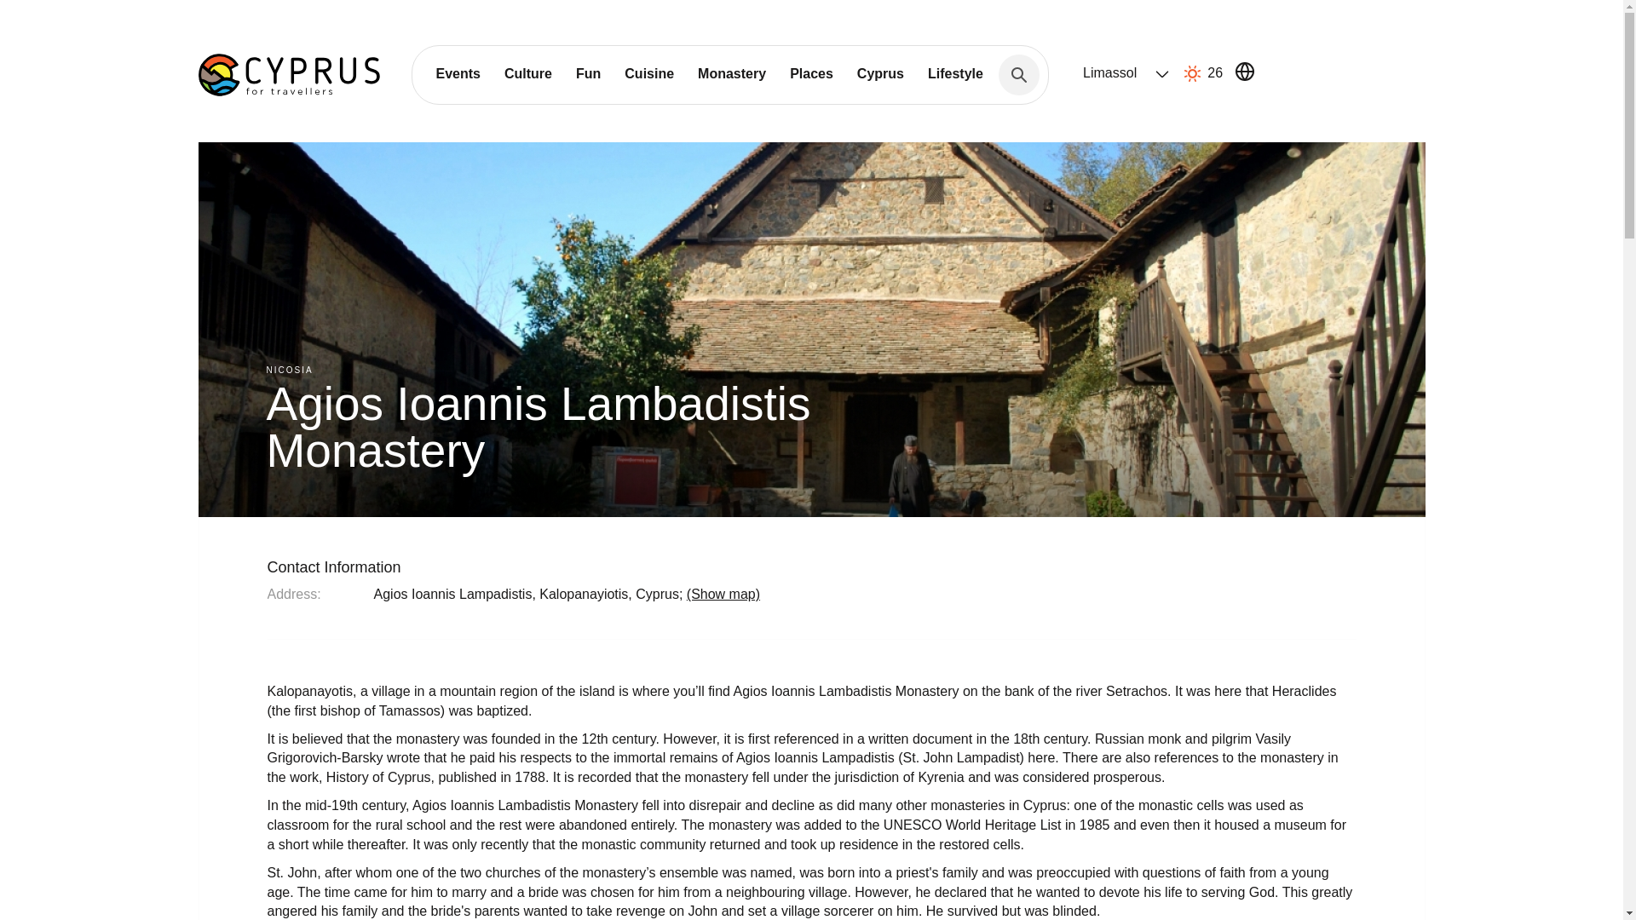 This screenshot has height=920, width=1636. I want to click on Lifestyle, so click(955, 73).